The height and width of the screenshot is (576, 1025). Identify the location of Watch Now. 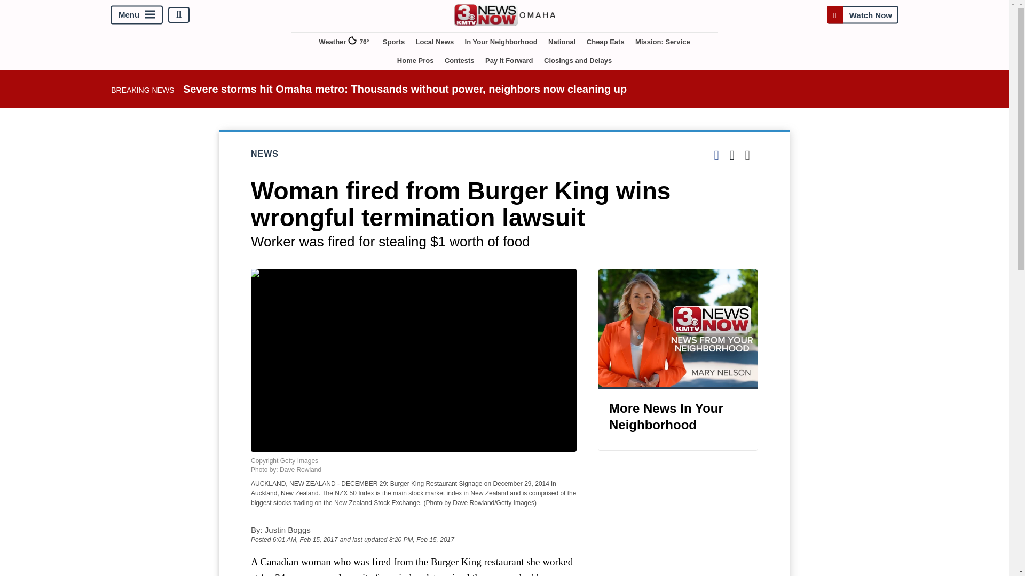
(862, 14).